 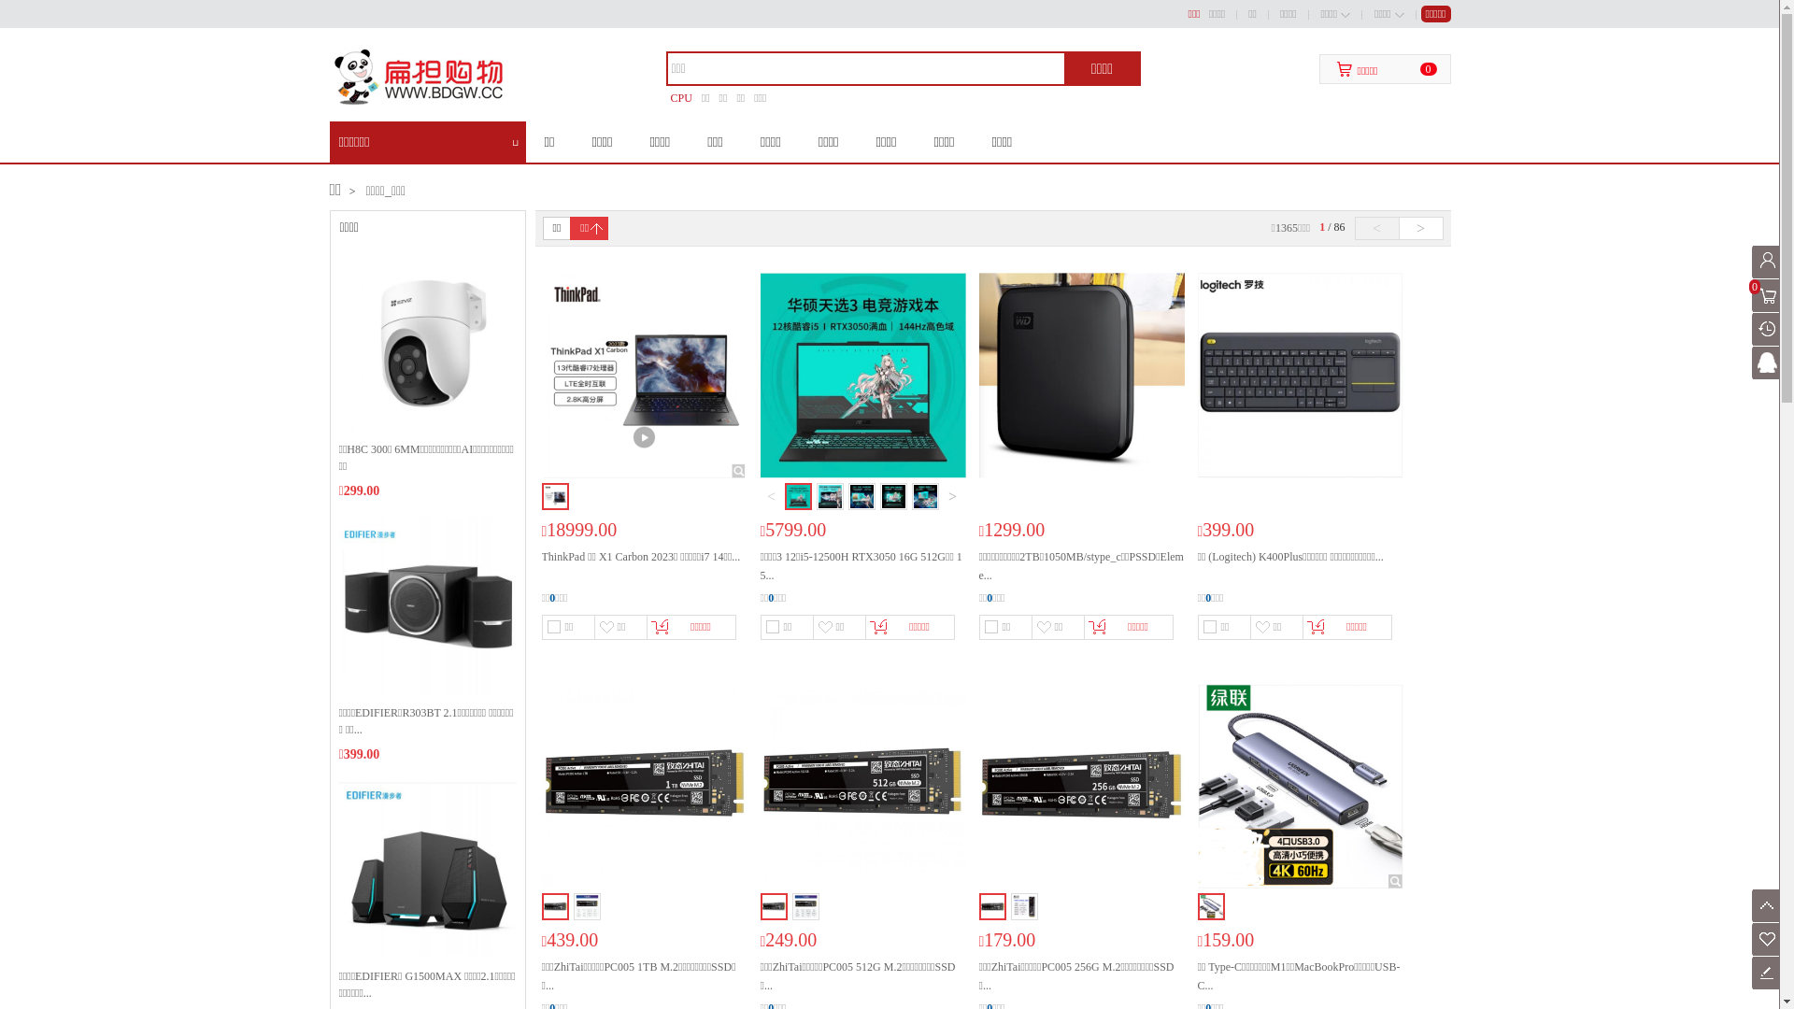 I want to click on 0, so click(x=1768, y=295).